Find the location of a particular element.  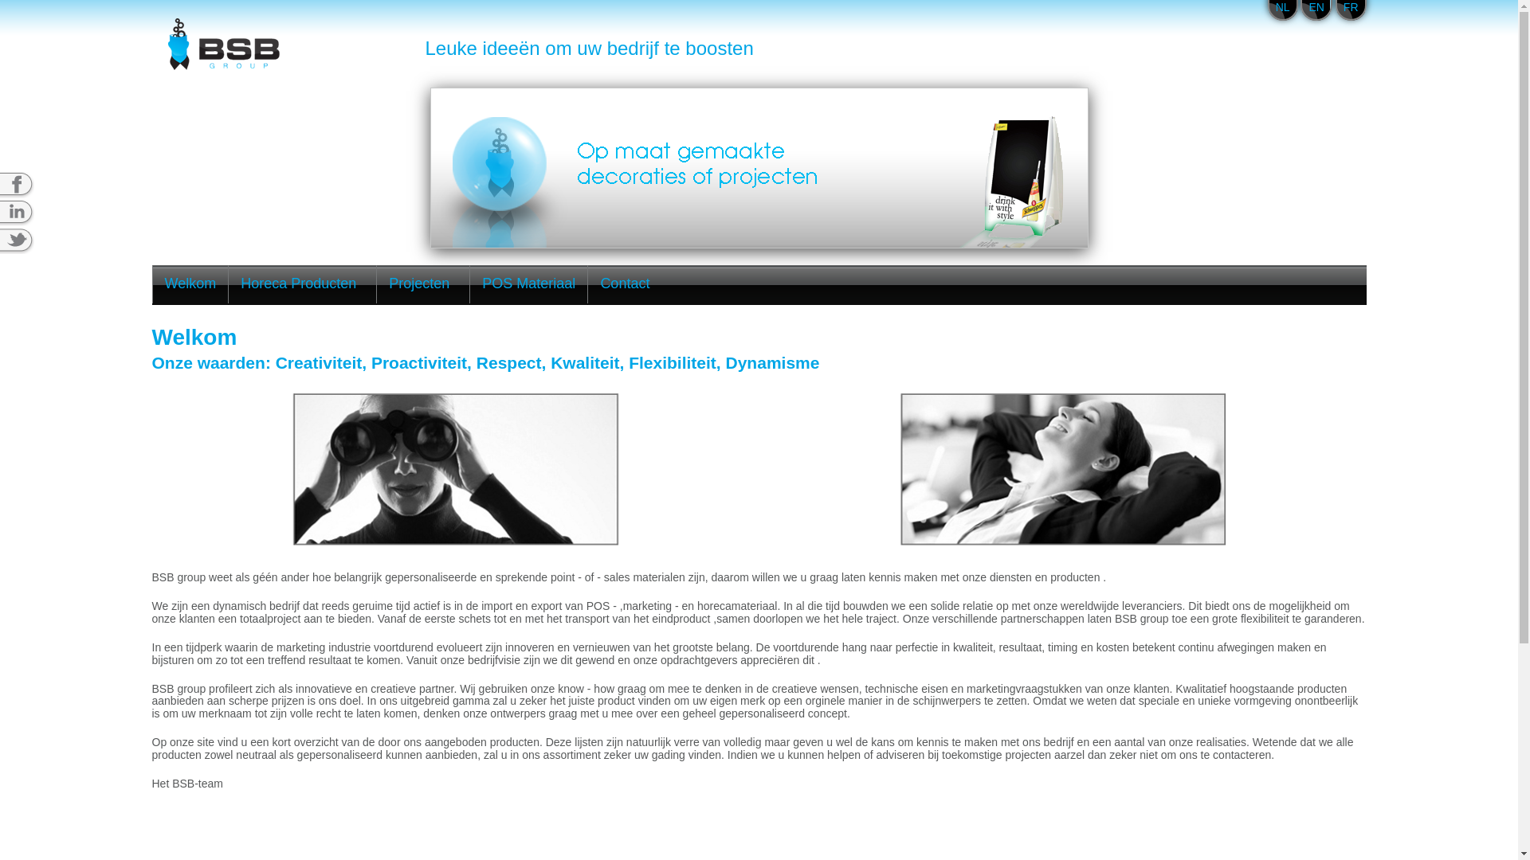

Jump to Navigation is located at coordinates (759, 2).